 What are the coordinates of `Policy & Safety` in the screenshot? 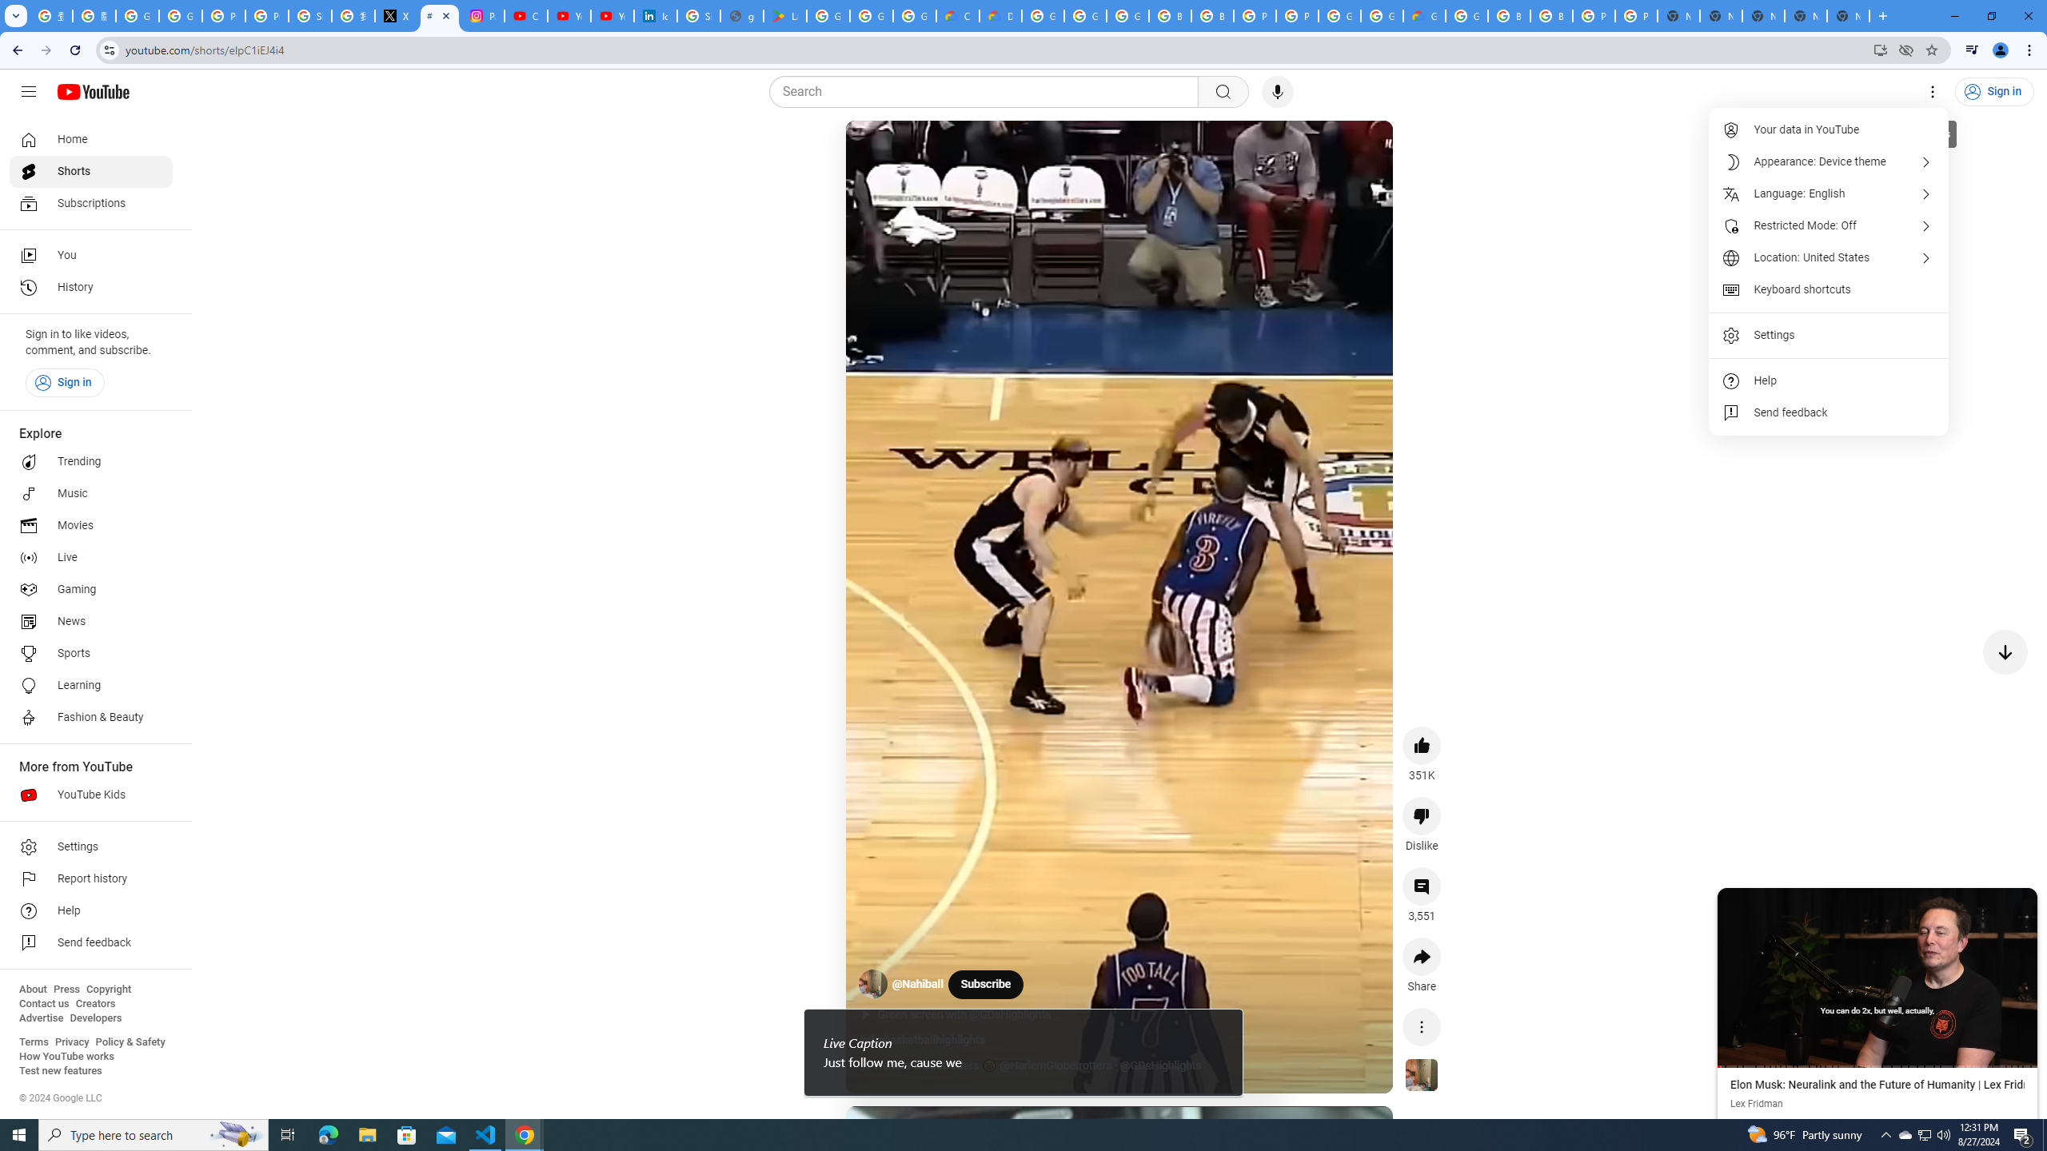 It's located at (130, 1042).